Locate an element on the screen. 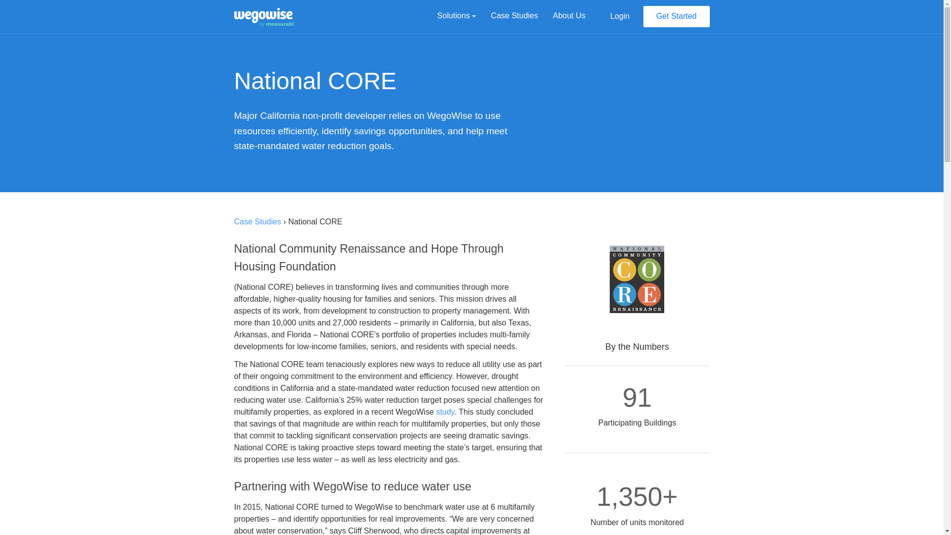  Overview is located at coordinates (495, 387).